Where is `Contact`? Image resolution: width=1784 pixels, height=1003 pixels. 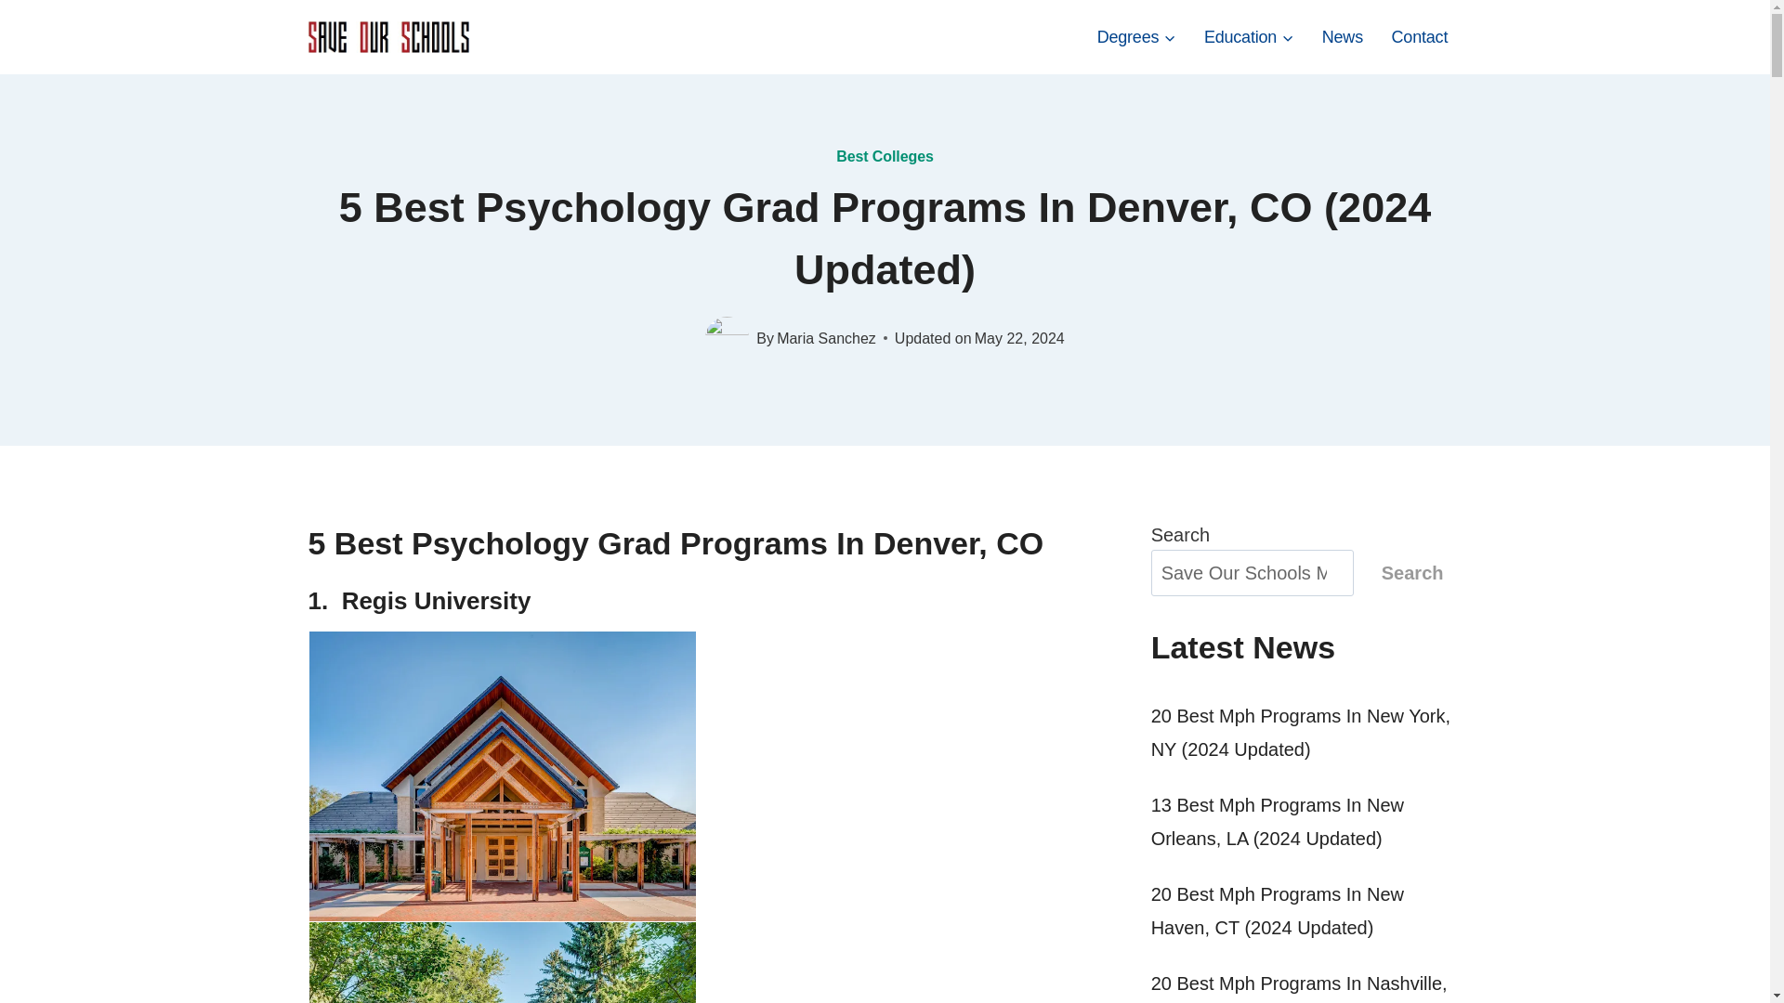
Contact is located at coordinates (1419, 37).